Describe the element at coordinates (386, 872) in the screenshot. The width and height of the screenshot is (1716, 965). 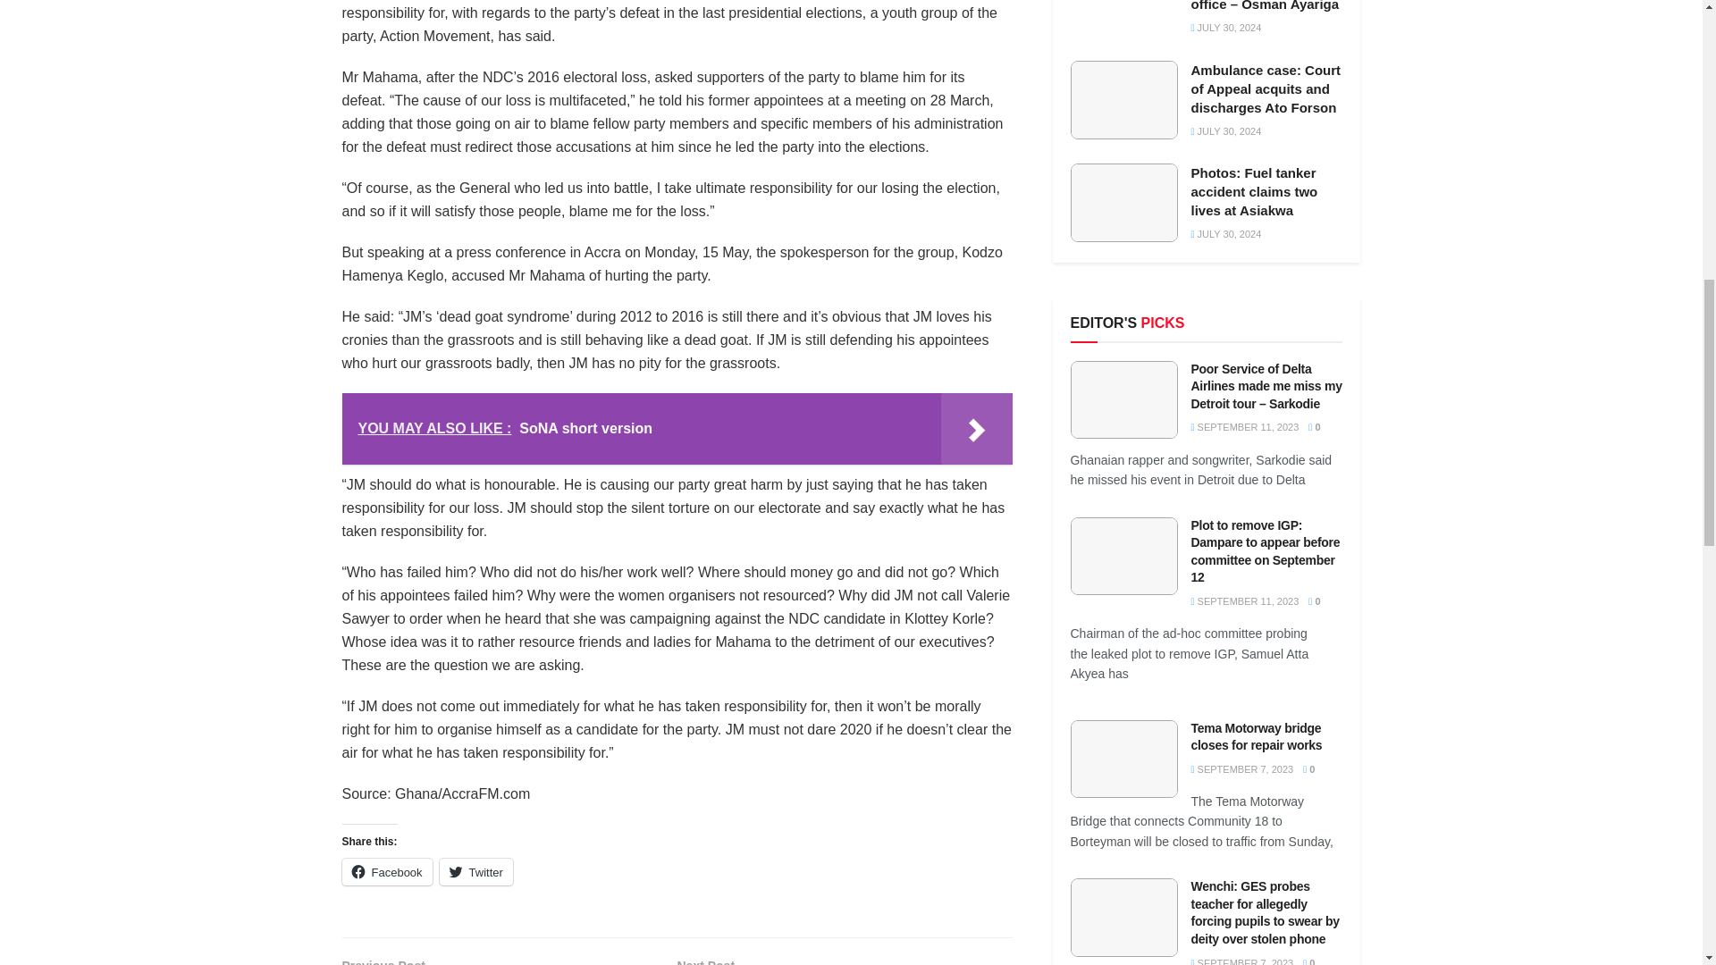
I see `Click to share on Facebook` at that location.